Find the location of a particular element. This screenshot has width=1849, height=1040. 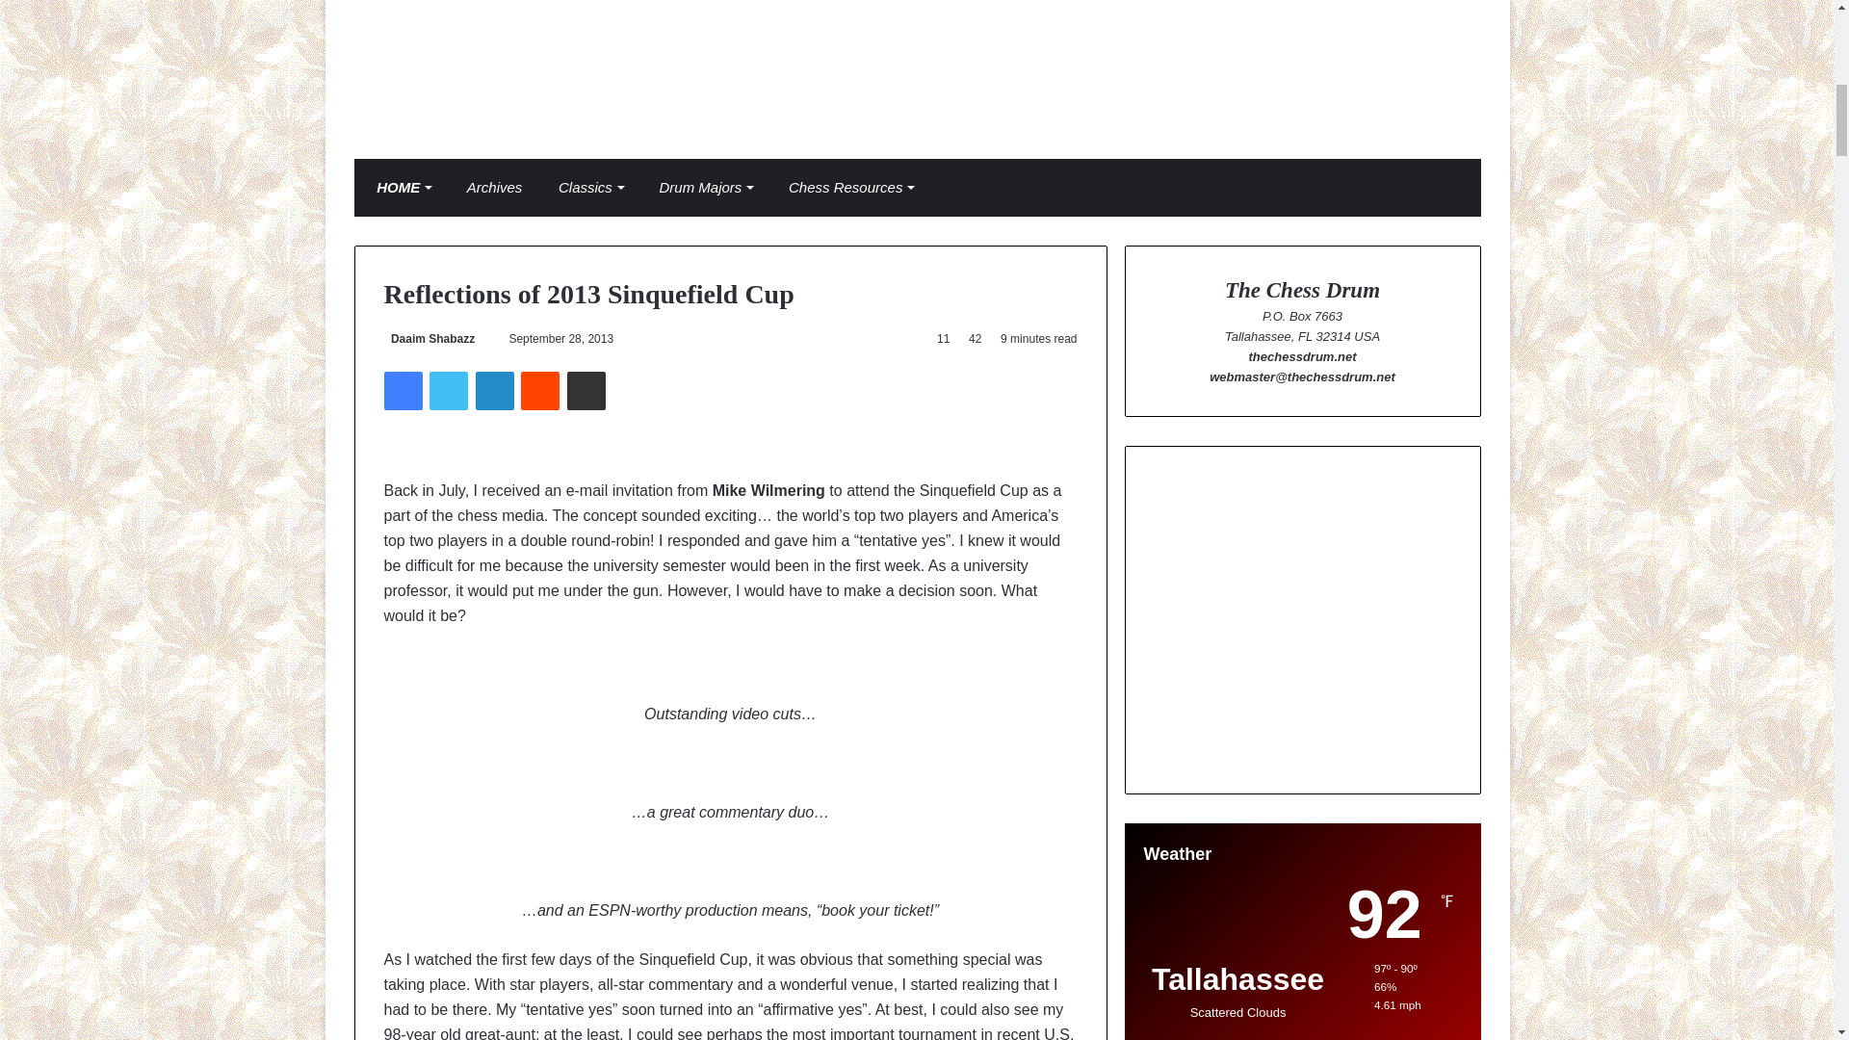

Twitter is located at coordinates (448, 390).